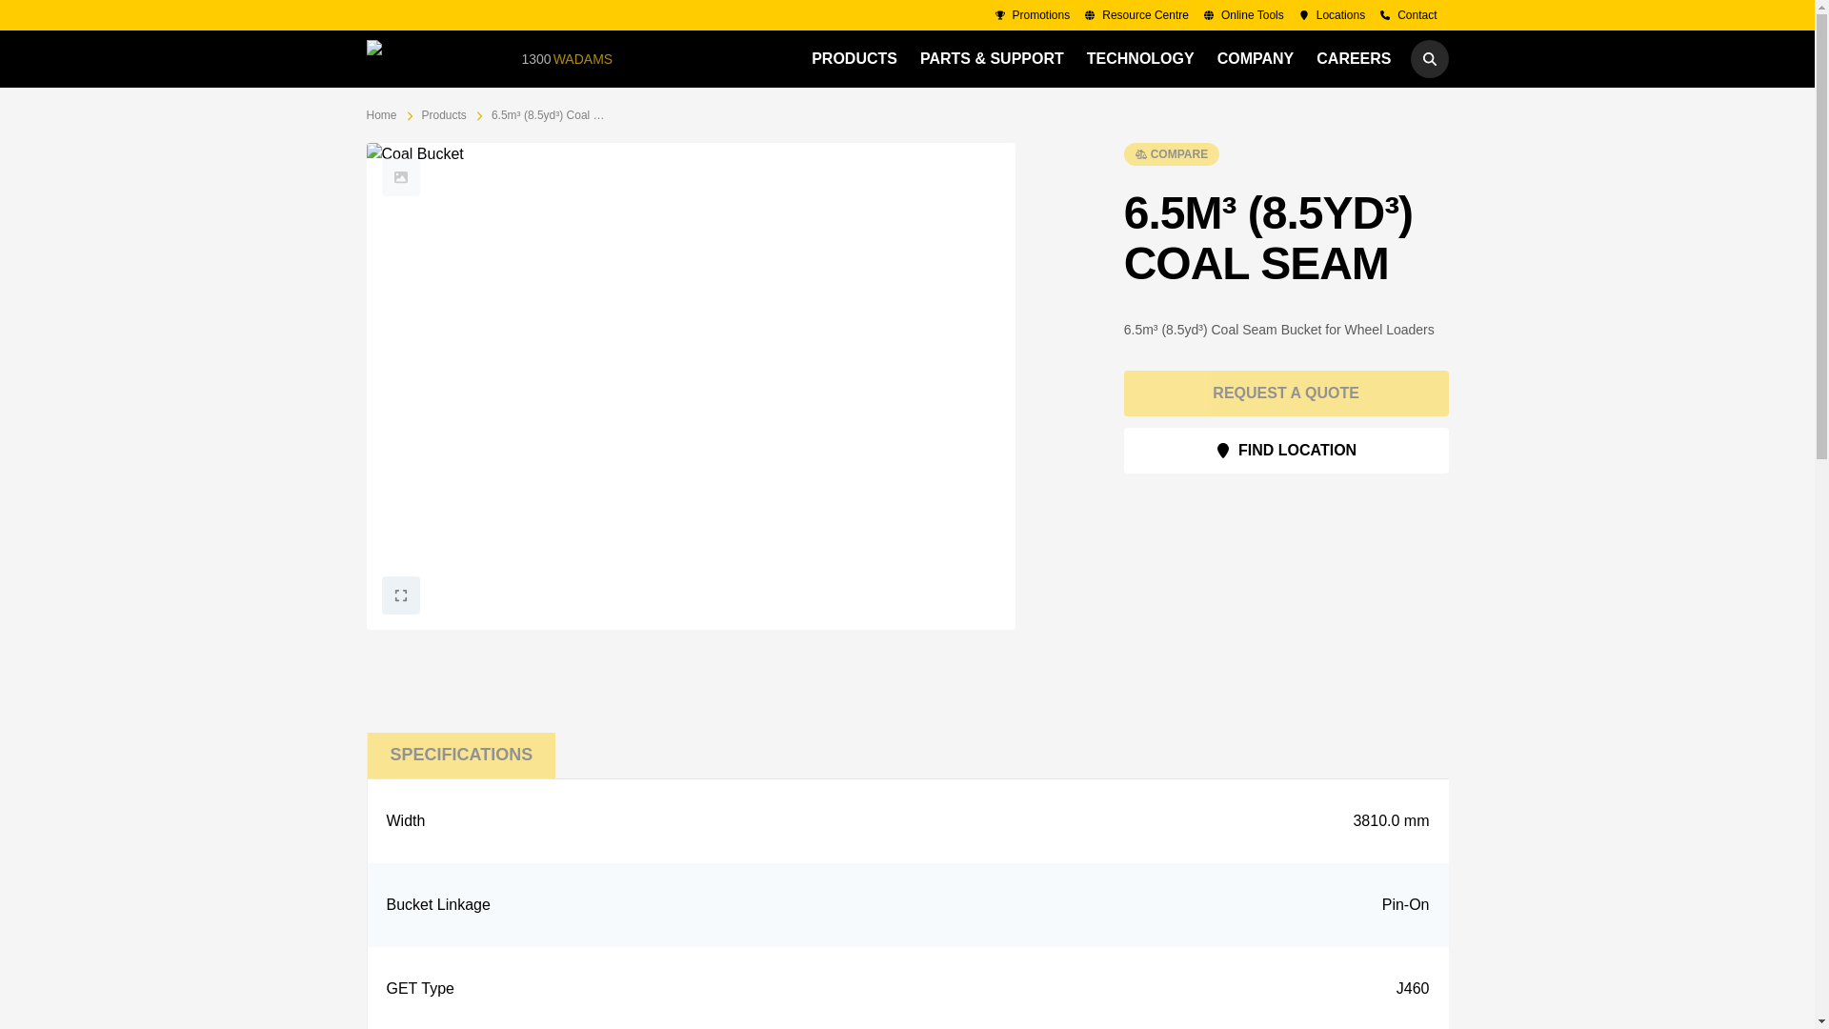 The height and width of the screenshot is (1029, 1829). What do you see at coordinates (573, 59) in the screenshot?
I see `Resource Centre` at bounding box center [573, 59].